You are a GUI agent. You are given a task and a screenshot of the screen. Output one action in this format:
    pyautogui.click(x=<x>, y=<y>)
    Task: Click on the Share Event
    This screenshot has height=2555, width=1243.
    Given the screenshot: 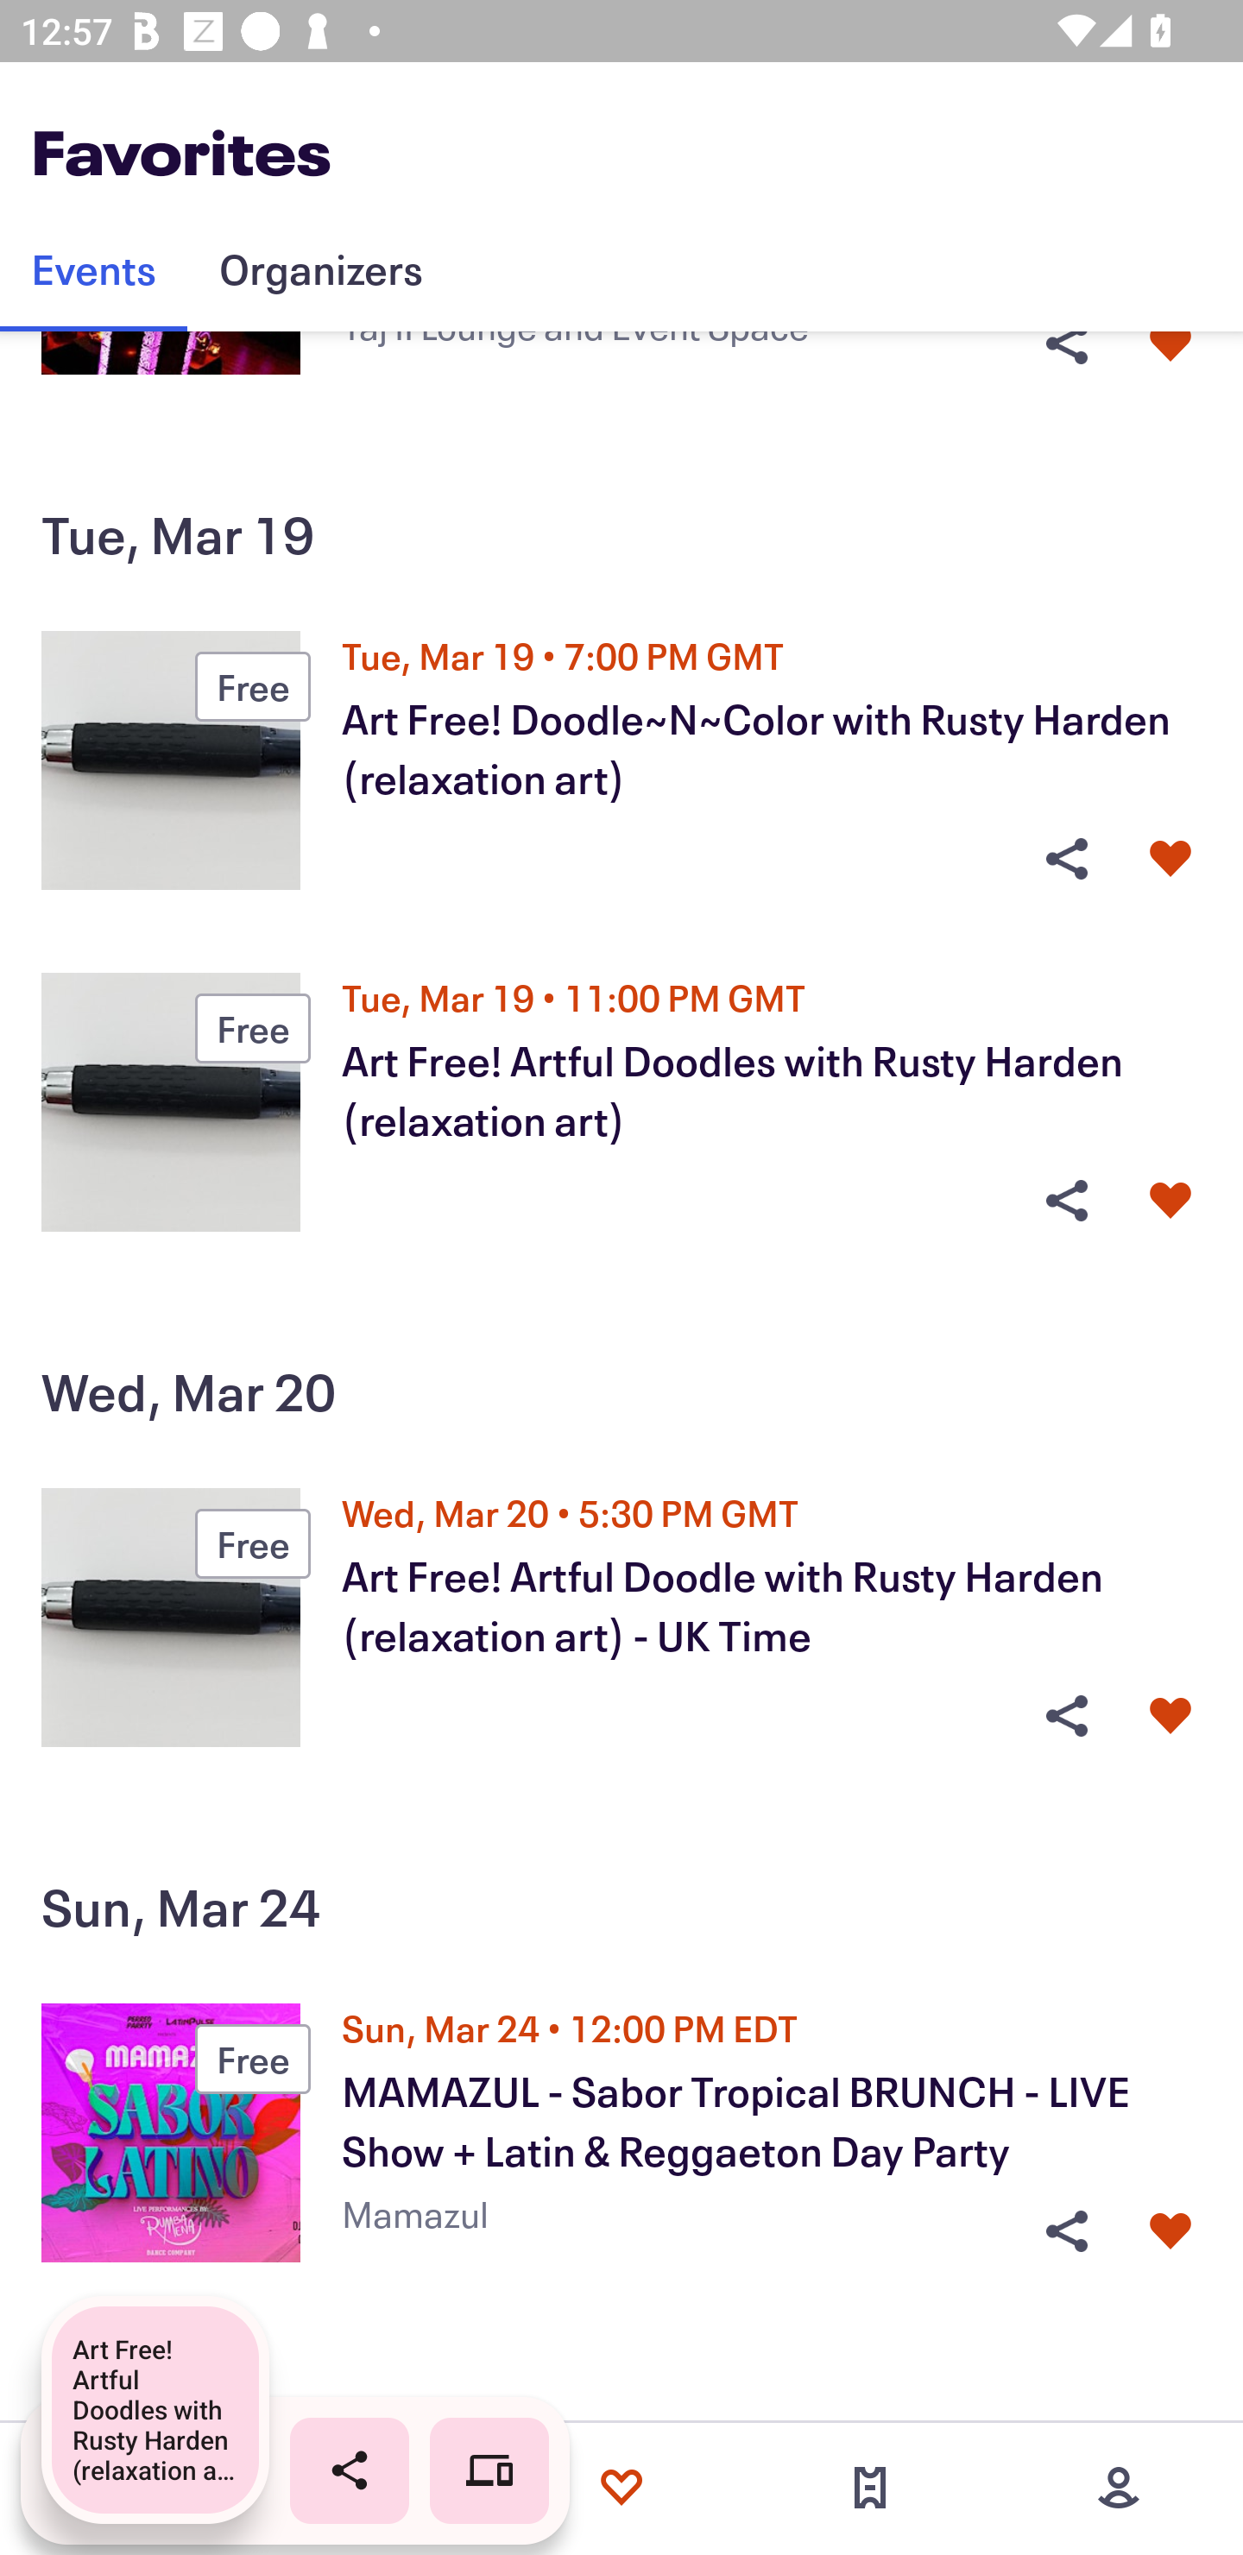 What is the action you would take?
    pyautogui.click(x=1066, y=2230)
    